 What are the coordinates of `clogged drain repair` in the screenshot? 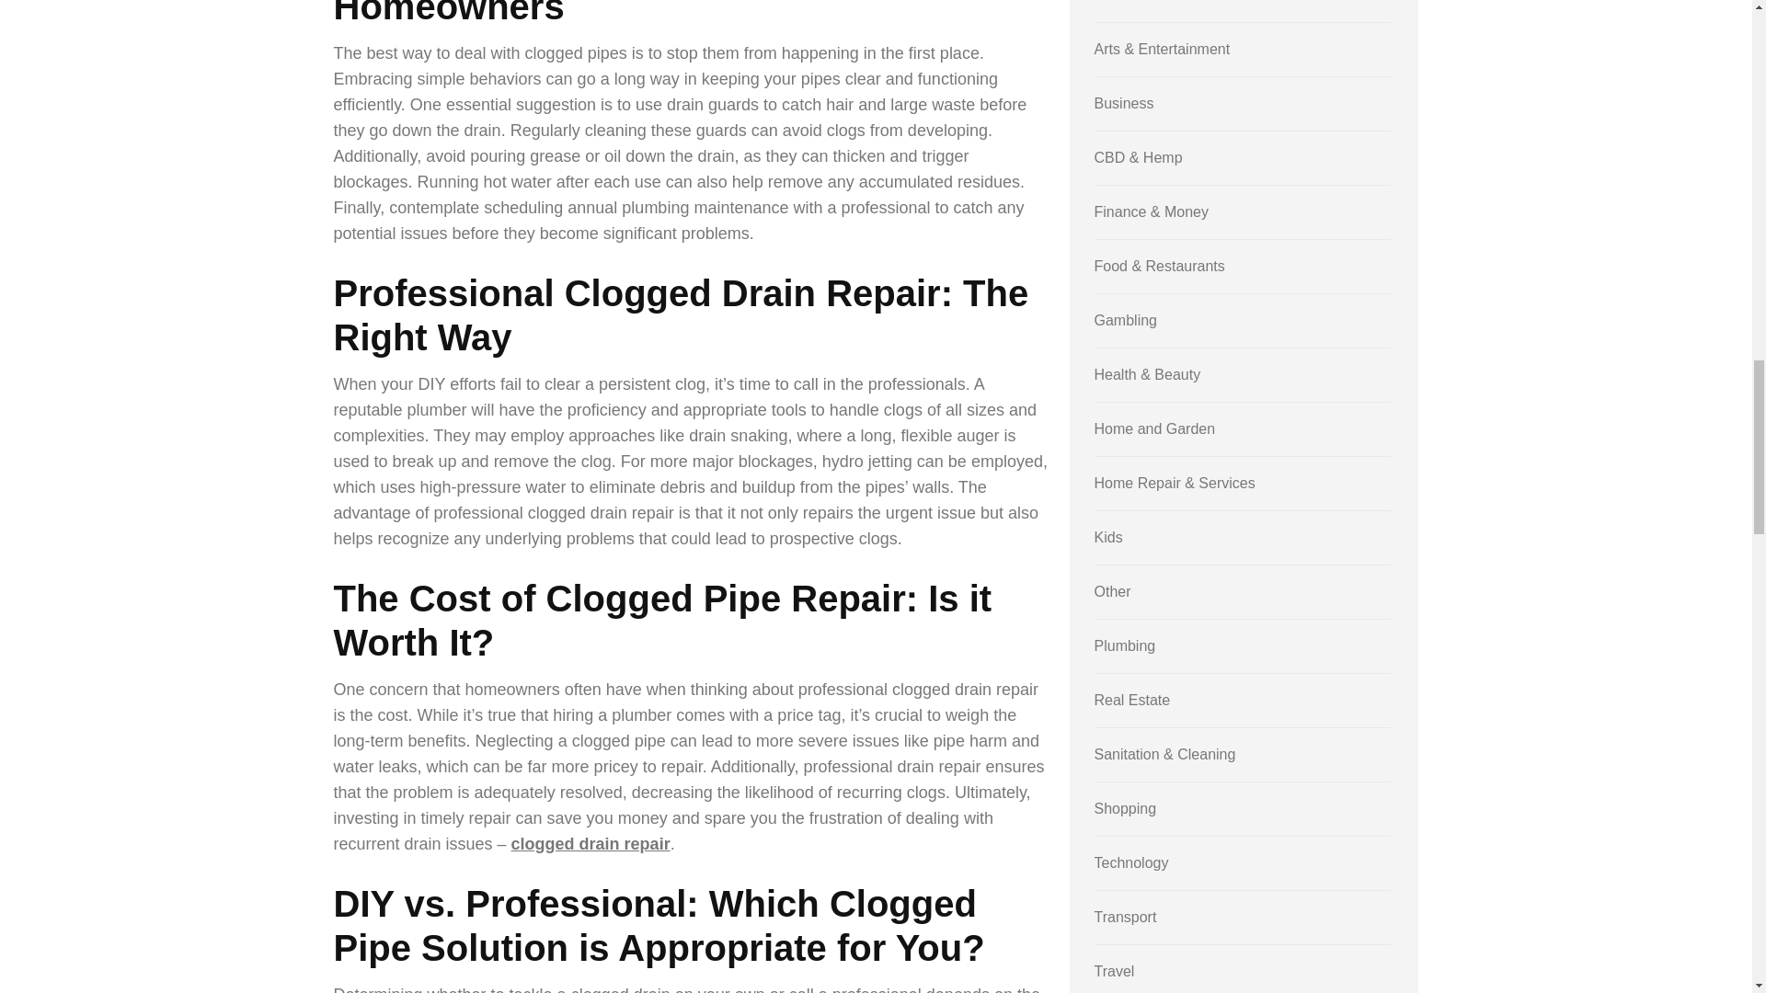 It's located at (591, 844).